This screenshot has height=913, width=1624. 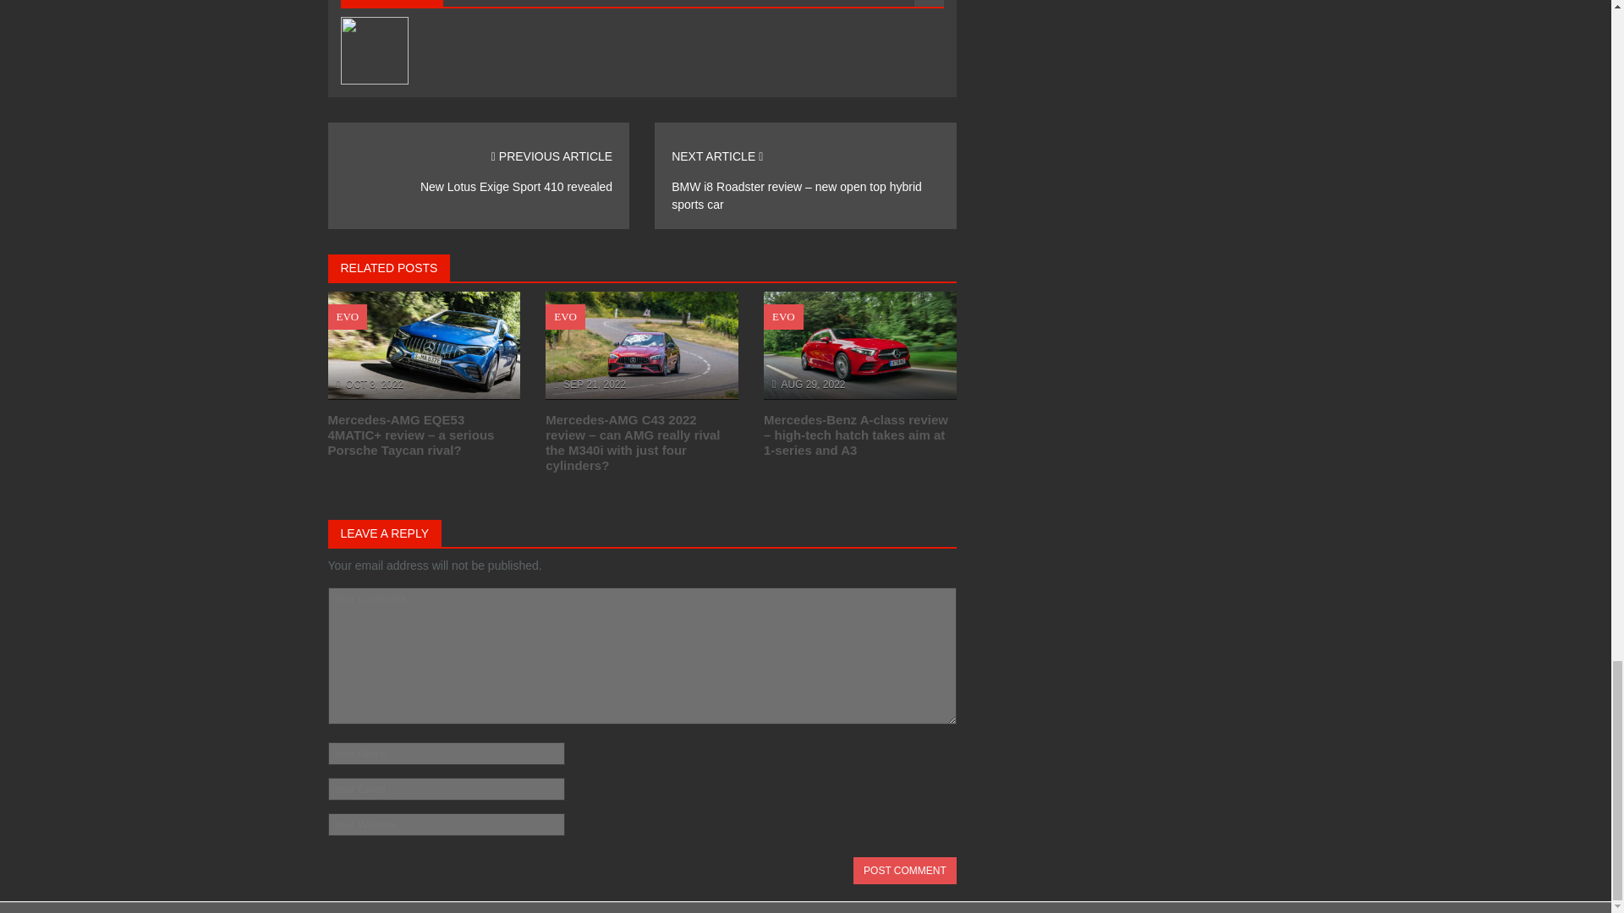 I want to click on Monday, October 3, 2022, 2:40 pm, so click(x=374, y=385).